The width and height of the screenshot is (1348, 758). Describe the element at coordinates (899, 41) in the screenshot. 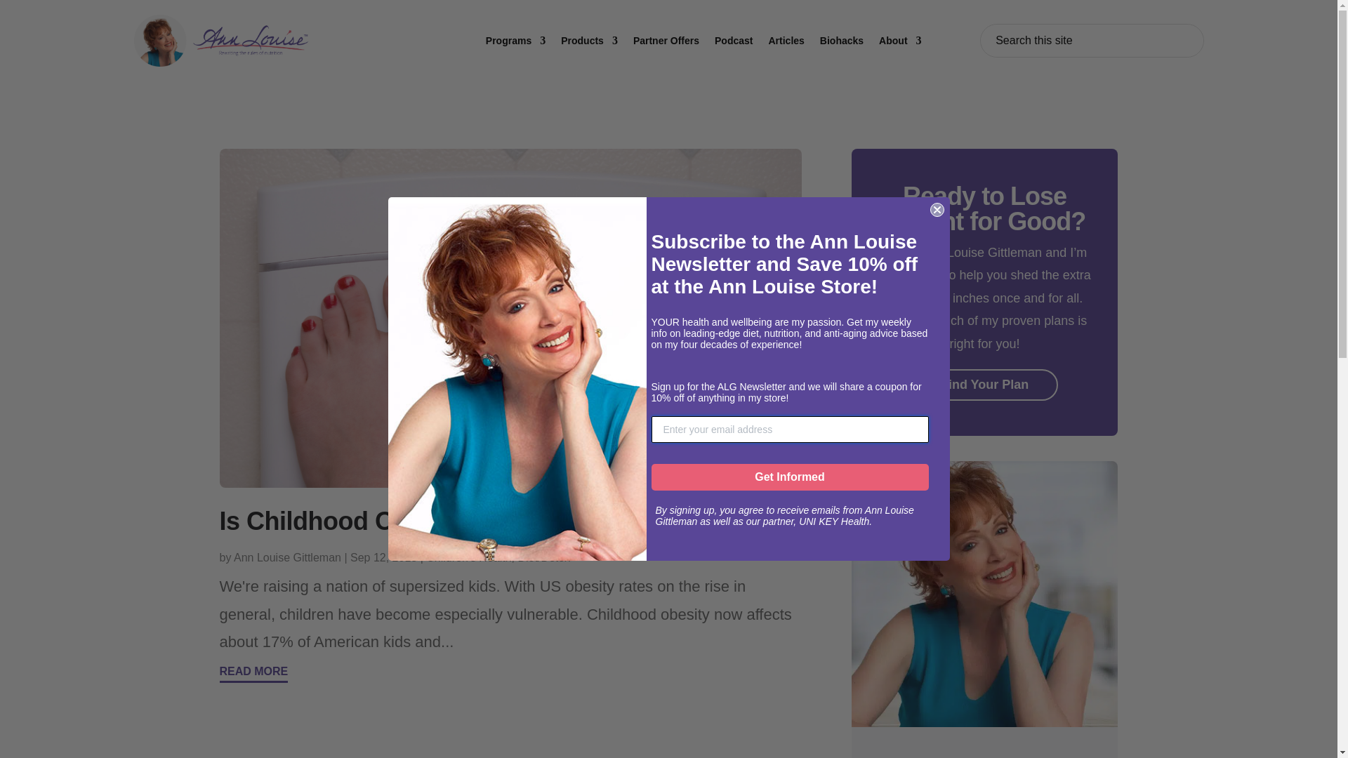

I see `About` at that location.